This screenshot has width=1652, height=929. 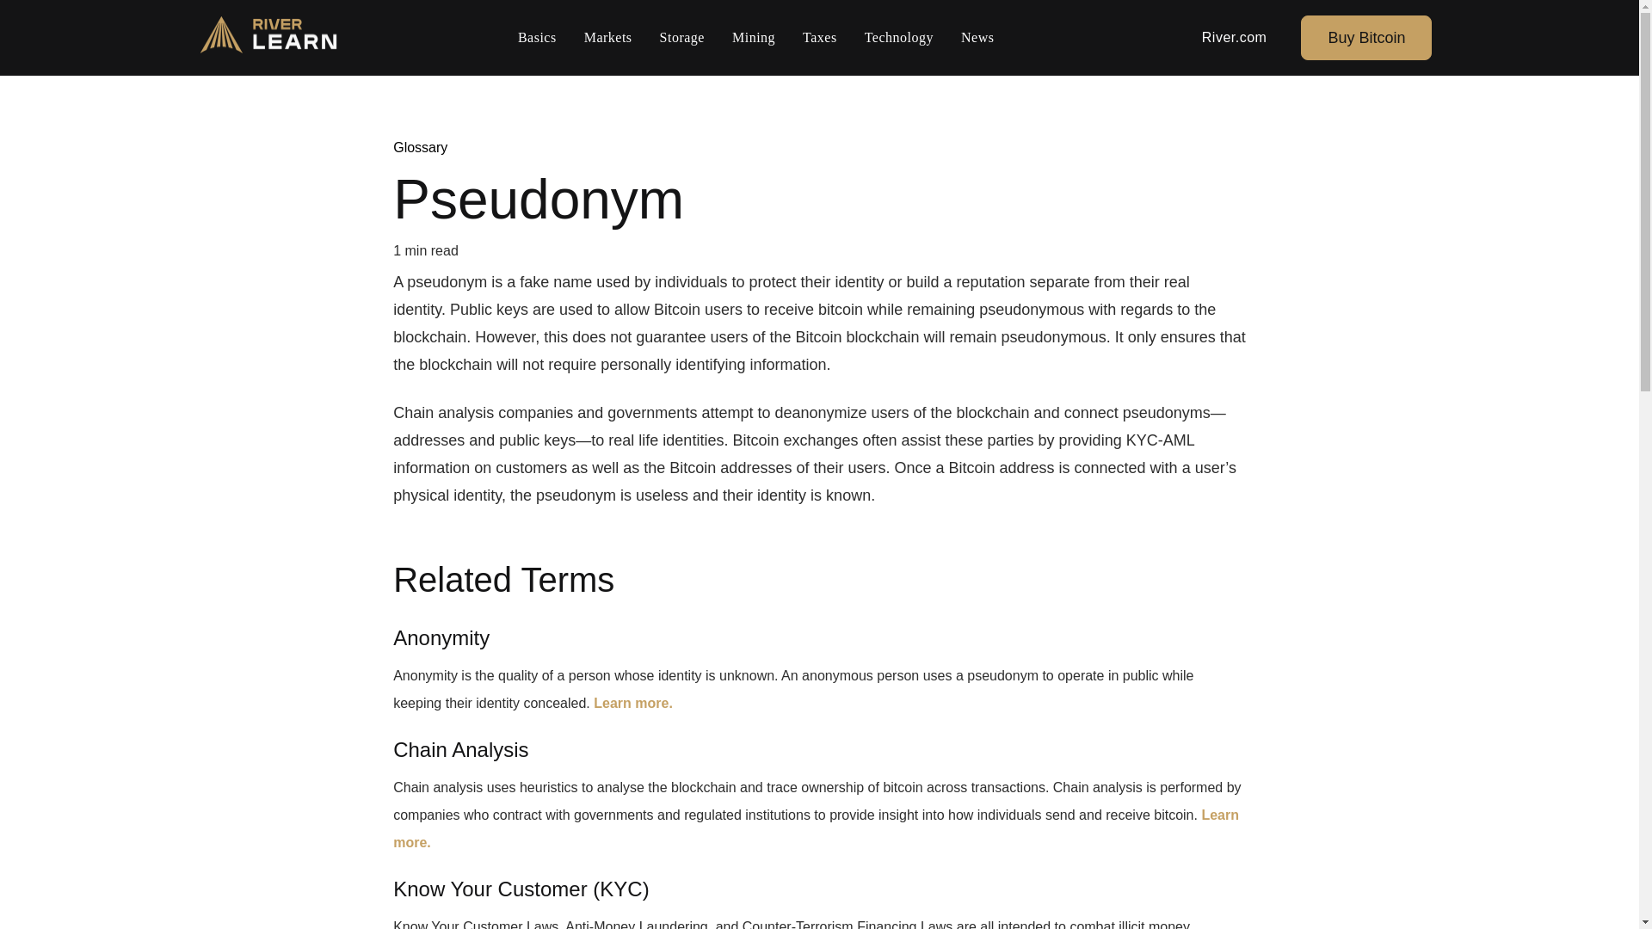 What do you see at coordinates (441, 637) in the screenshot?
I see `Anonymity` at bounding box center [441, 637].